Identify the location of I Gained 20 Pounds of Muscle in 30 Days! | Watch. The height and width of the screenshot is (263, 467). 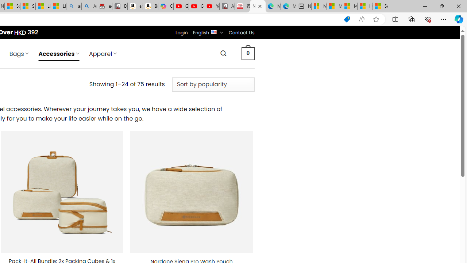
(365, 7).